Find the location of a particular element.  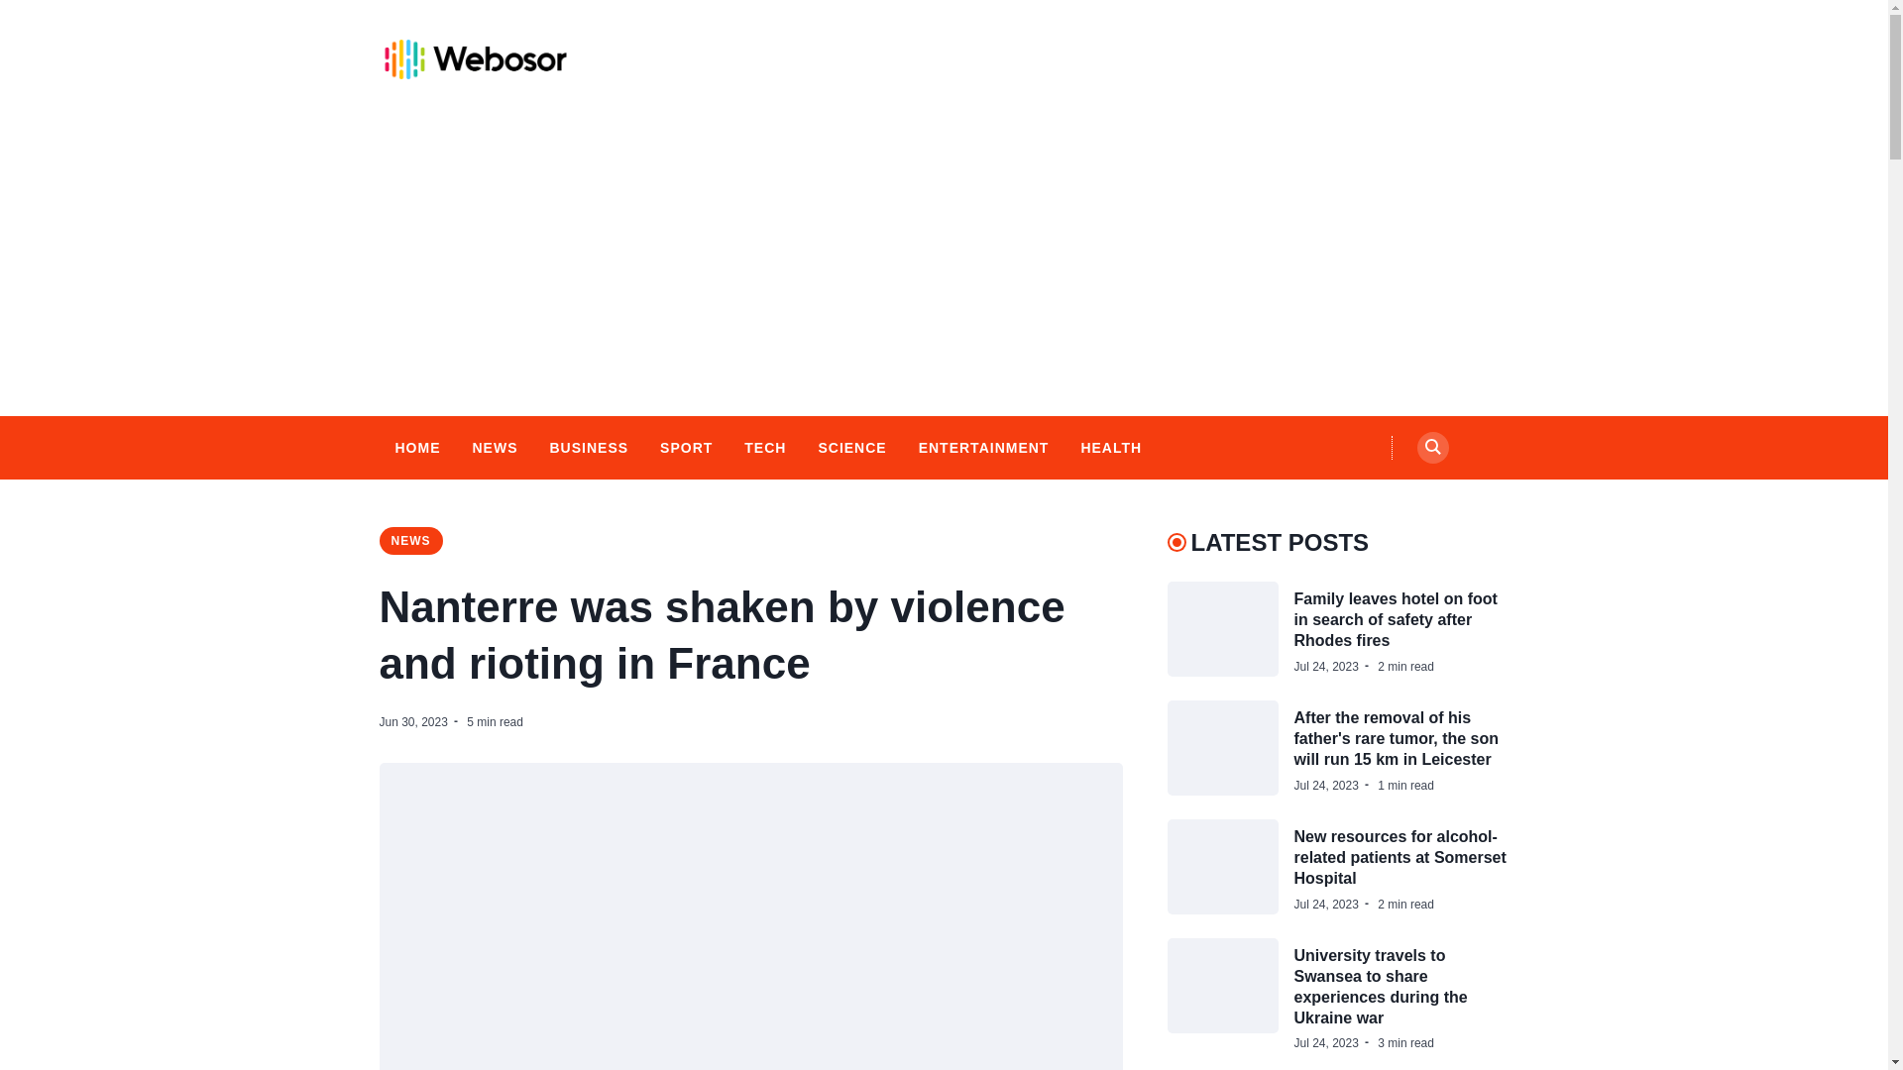

SPORT is located at coordinates (686, 448).